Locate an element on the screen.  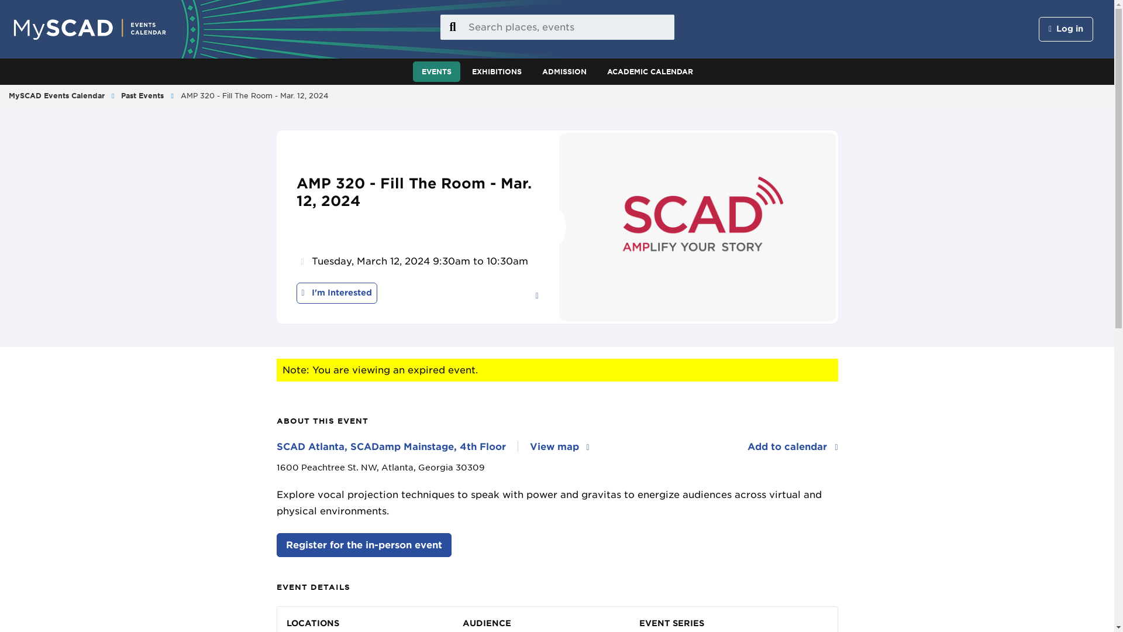
EXHIBITIONS is located at coordinates (496, 71).